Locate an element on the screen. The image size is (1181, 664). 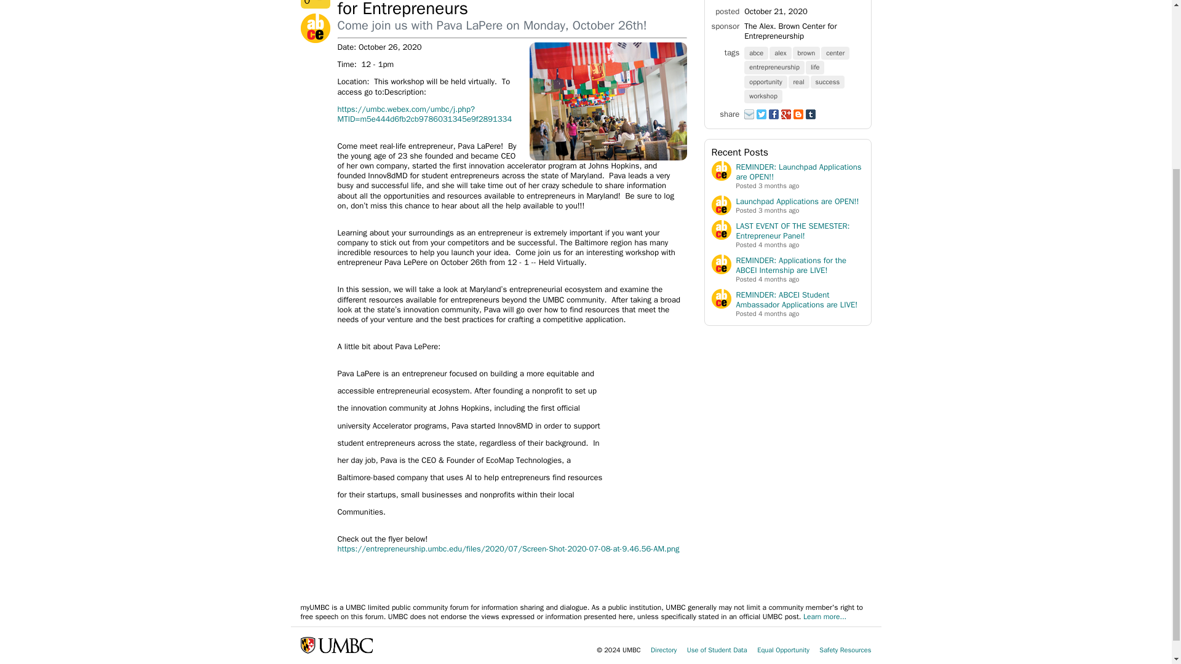
alex is located at coordinates (781, 52).